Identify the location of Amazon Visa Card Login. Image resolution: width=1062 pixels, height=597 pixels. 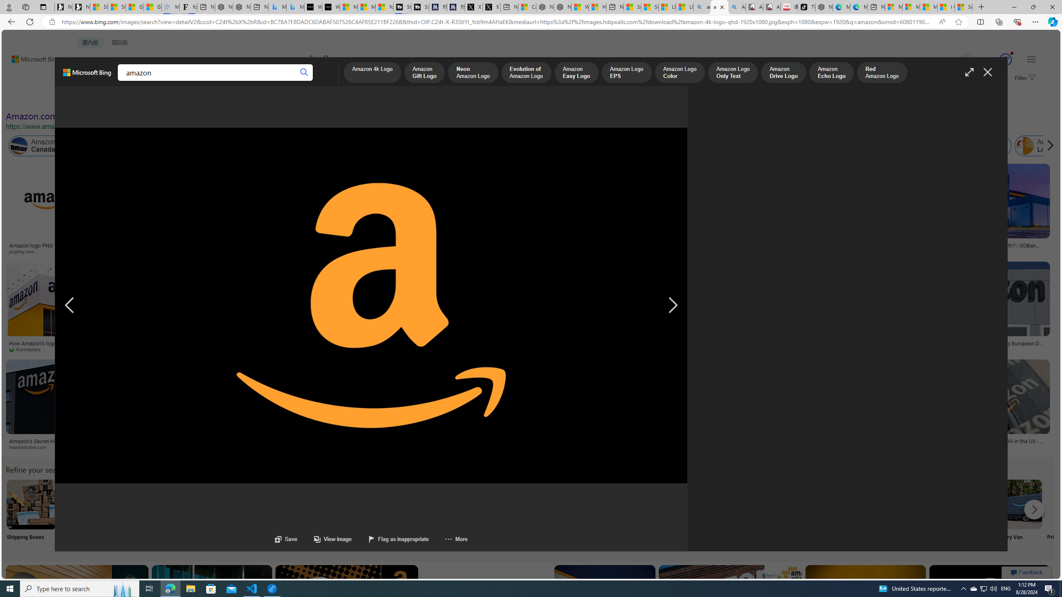
(798, 504).